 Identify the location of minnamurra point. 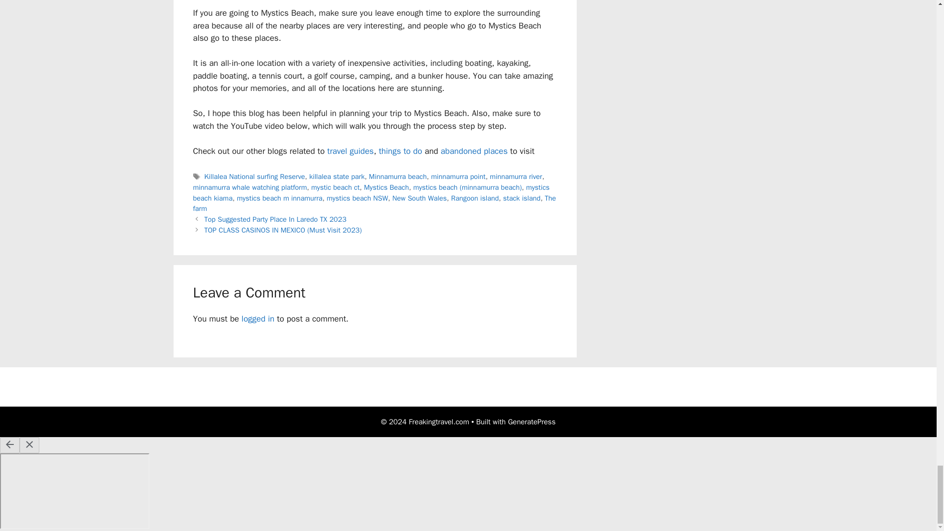
(458, 176).